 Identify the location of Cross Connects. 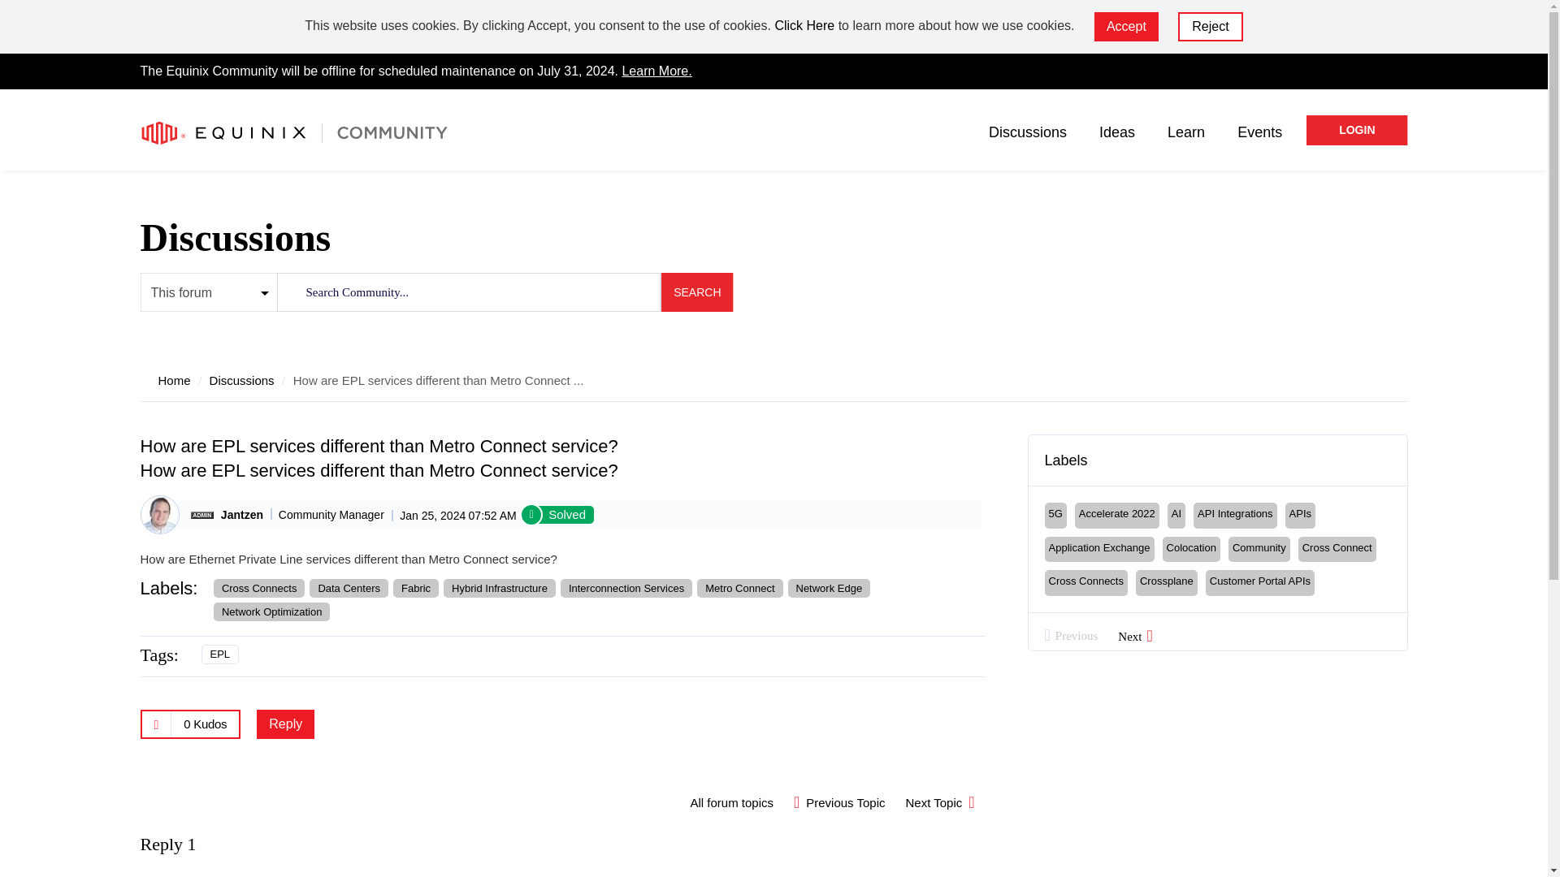
(258, 588).